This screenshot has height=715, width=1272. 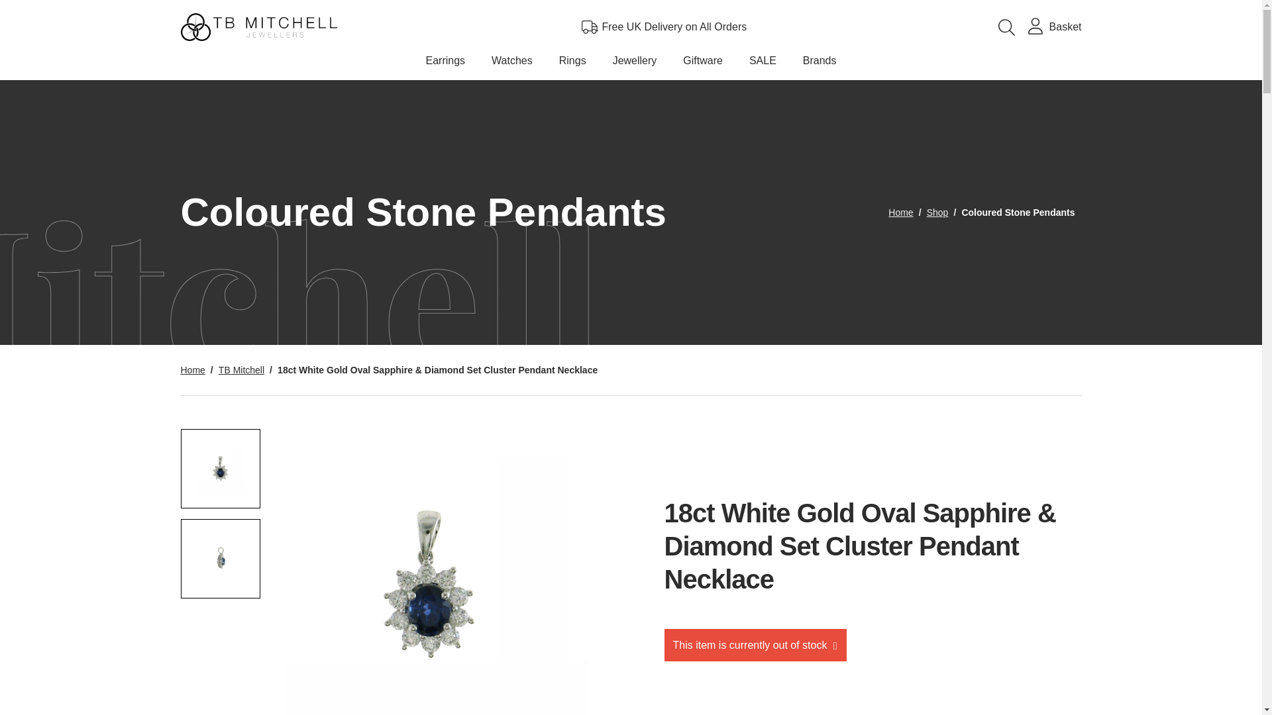 What do you see at coordinates (703, 64) in the screenshot?
I see `Giftware` at bounding box center [703, 64].